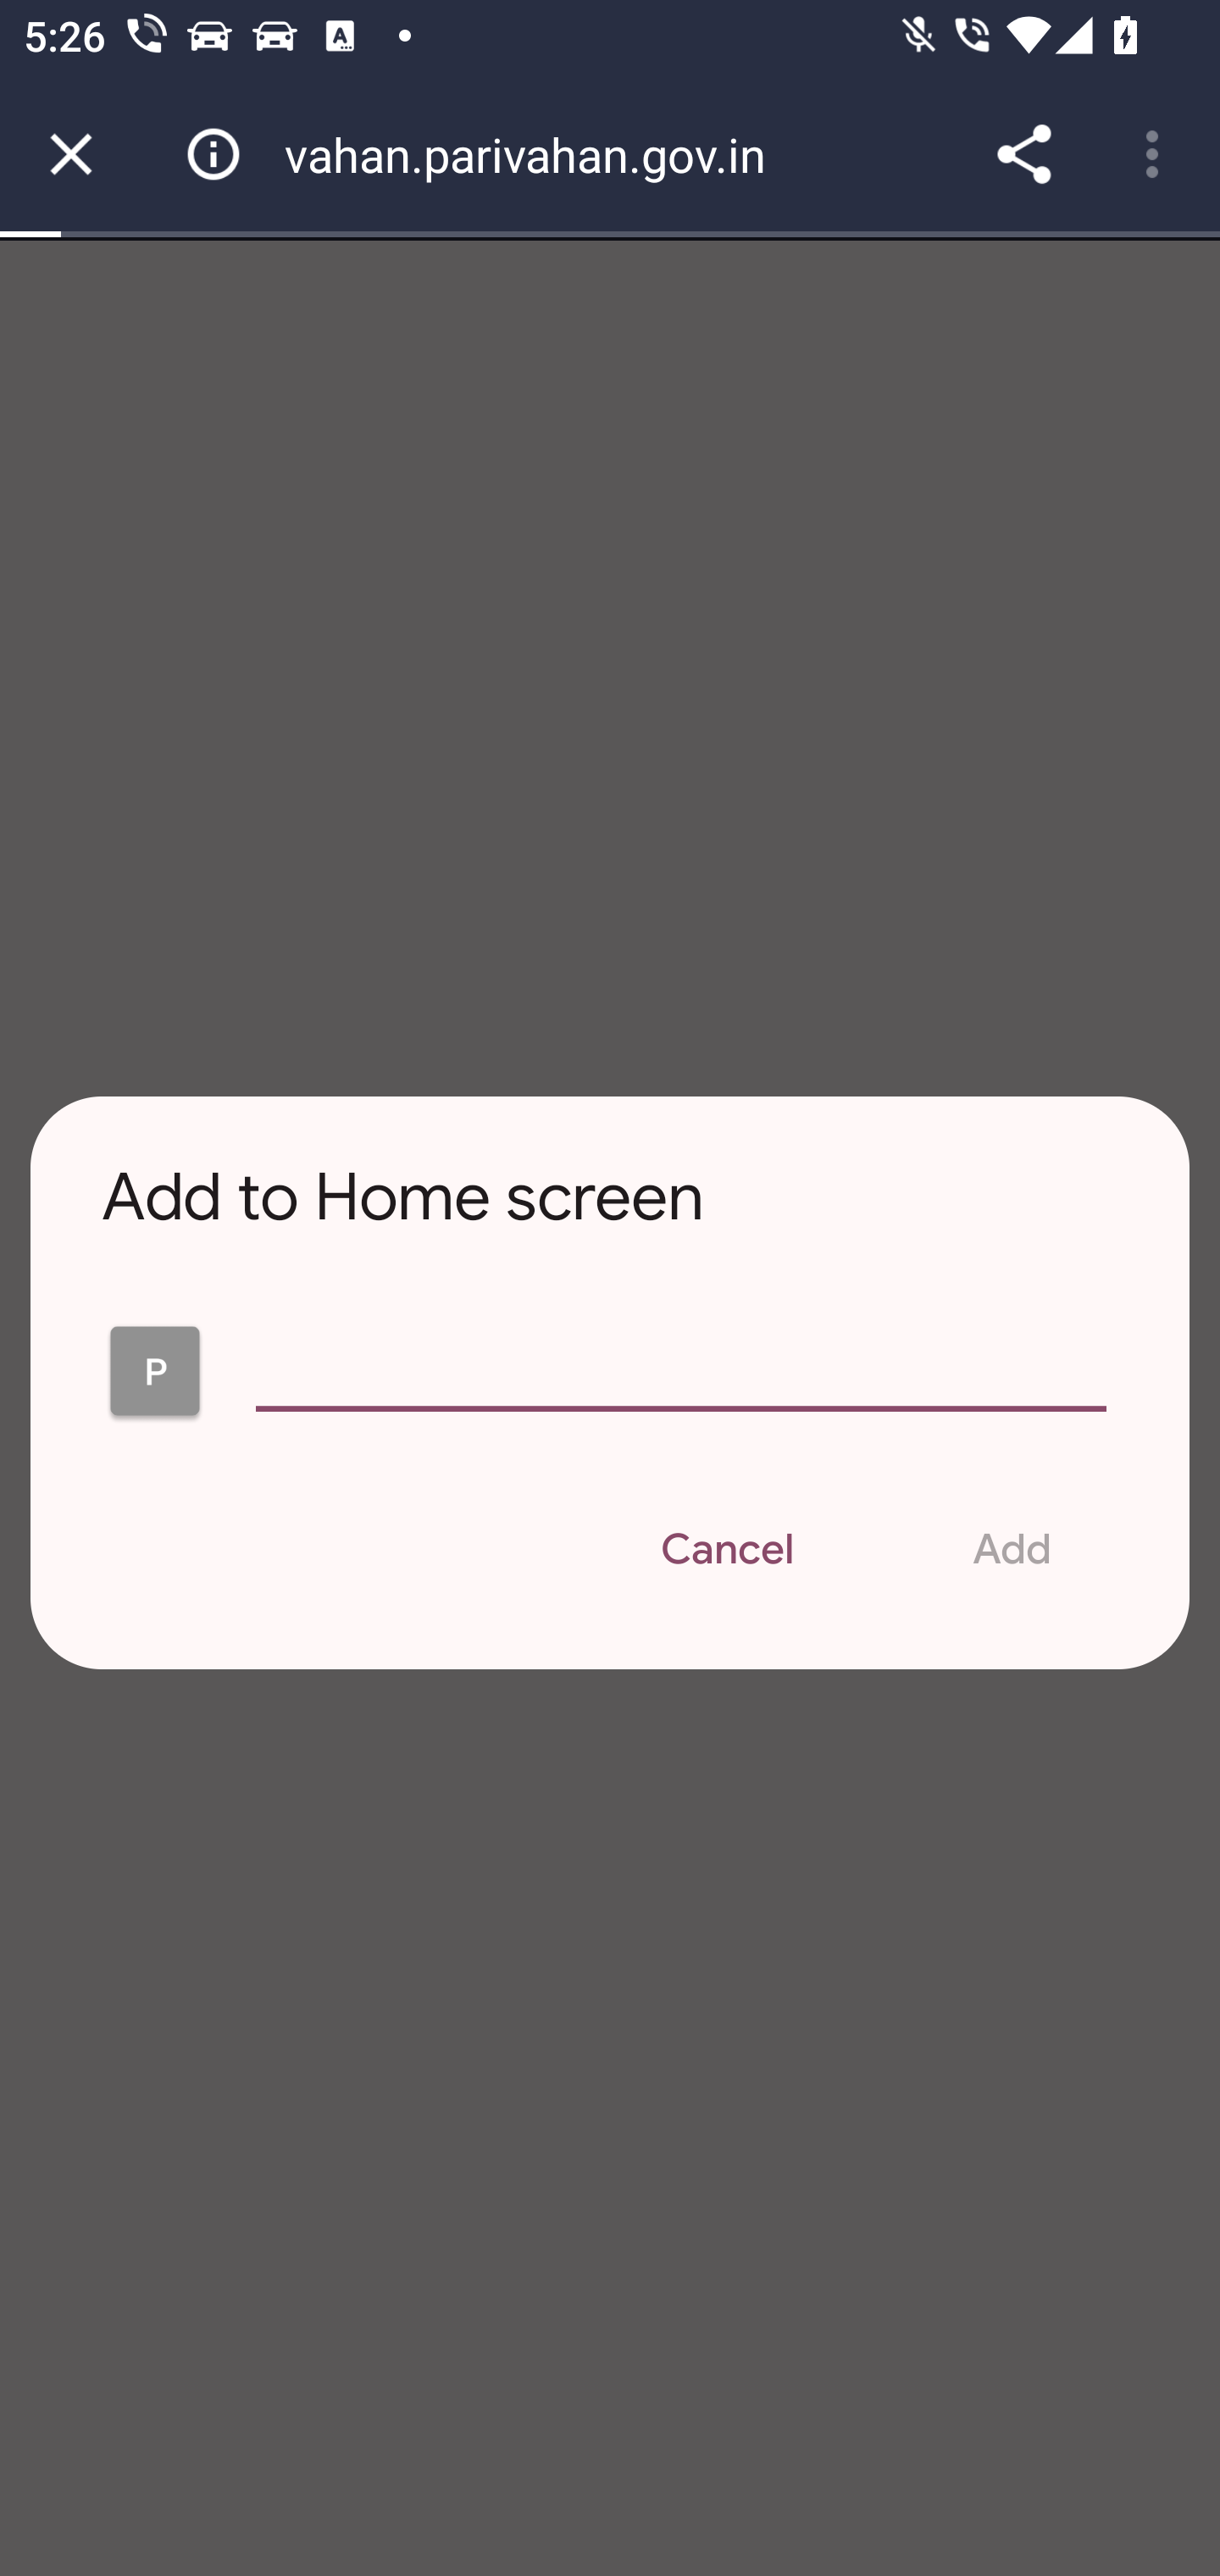 The image size is (1220, 2576). I want to click on Your connection to this site is not secure, so click(213, 154).